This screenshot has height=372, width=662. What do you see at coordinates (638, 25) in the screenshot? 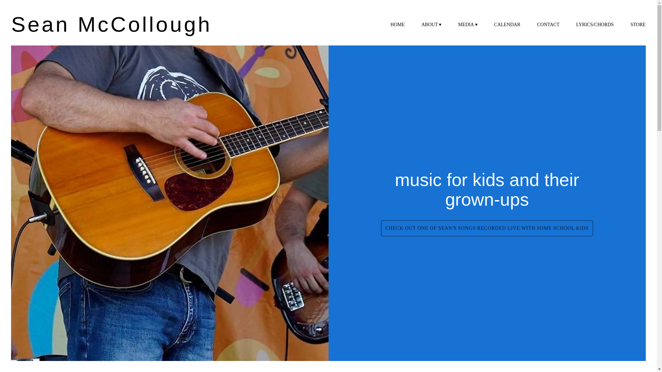
I see `STORE` at bounding box center [638, 25].